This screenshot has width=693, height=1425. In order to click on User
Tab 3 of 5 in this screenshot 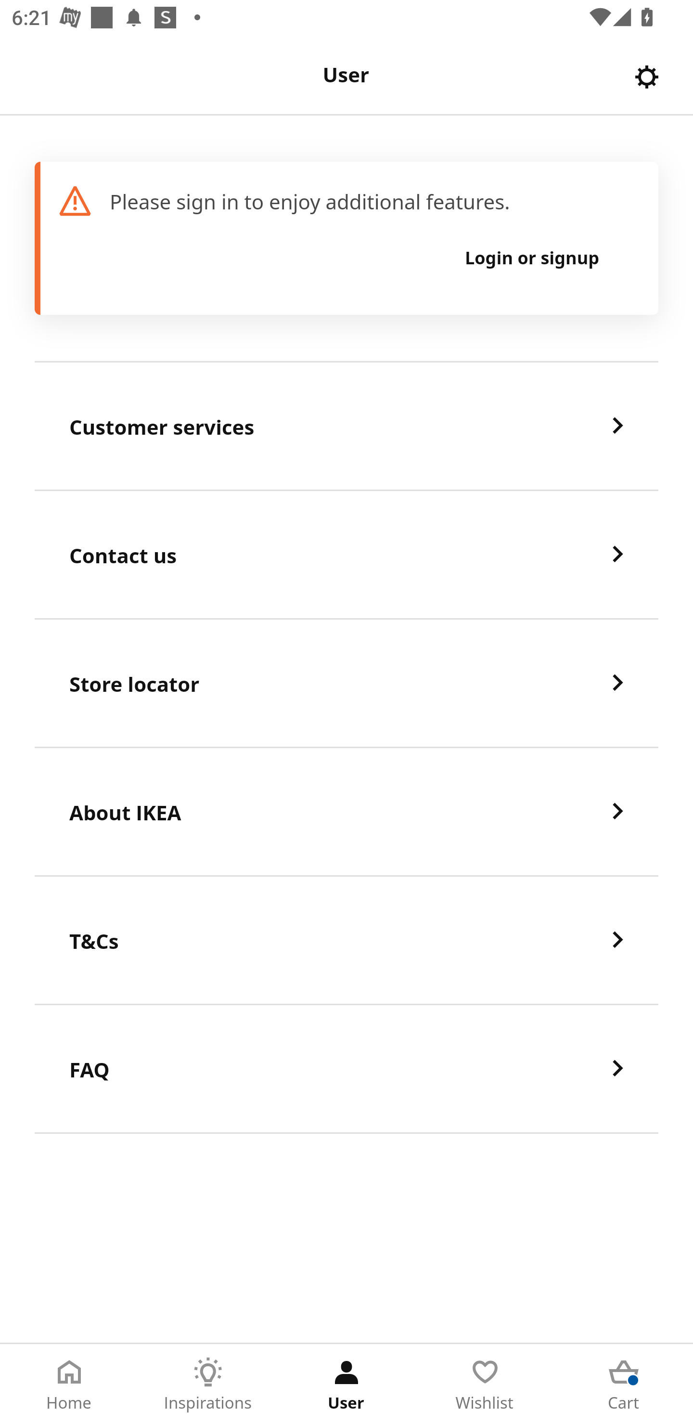, I will do `click(346, 1385)`.